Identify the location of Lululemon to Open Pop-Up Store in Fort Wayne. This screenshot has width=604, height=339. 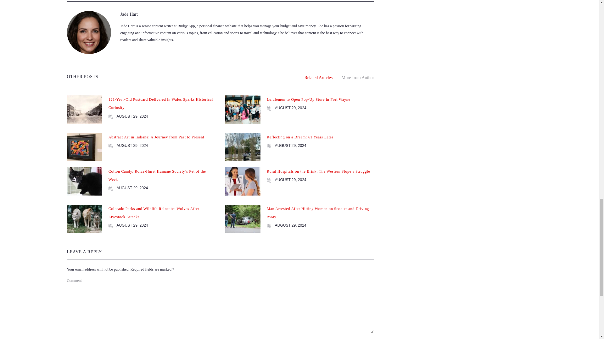
(308, 99).